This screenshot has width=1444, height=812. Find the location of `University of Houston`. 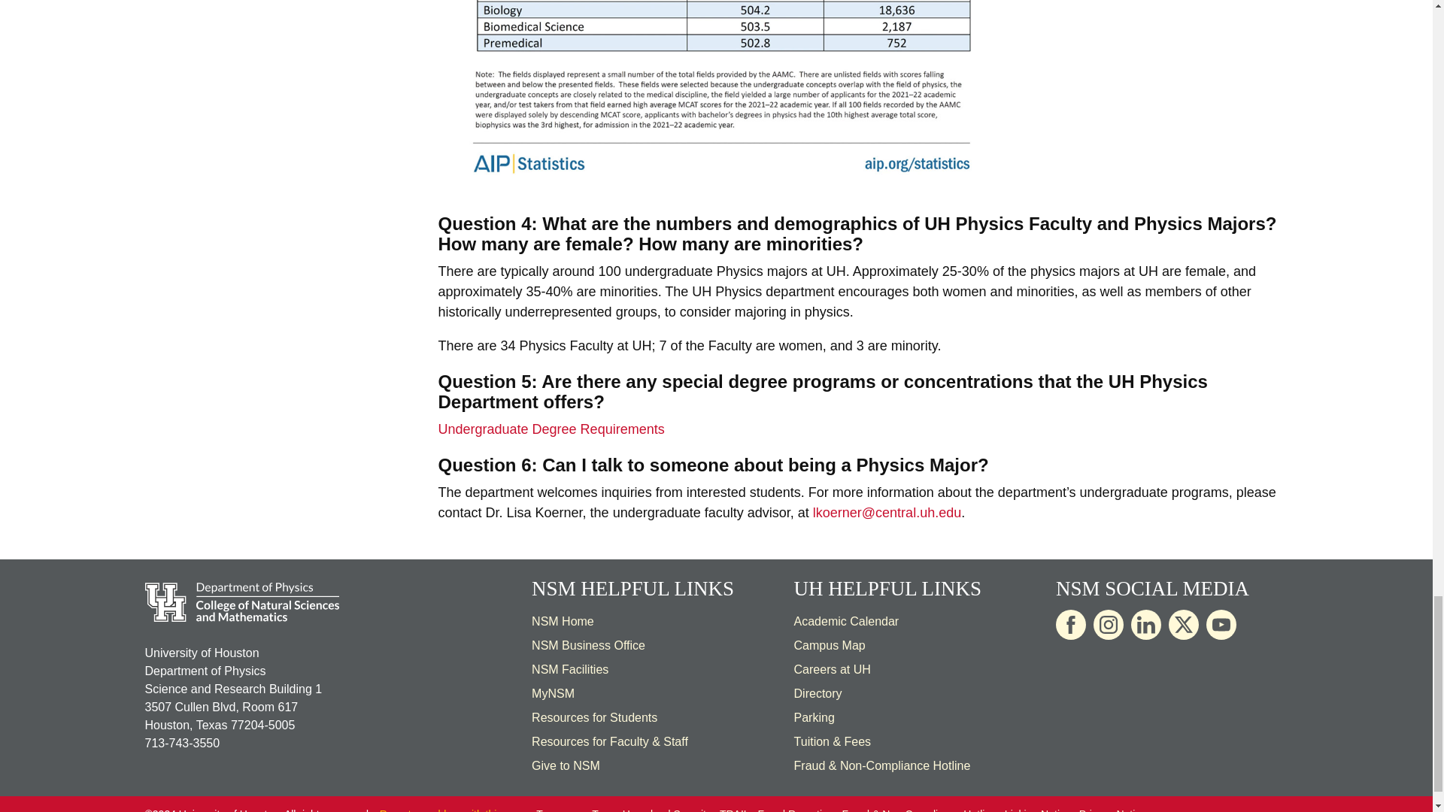

University of Houston is located at coordinates (836, 271).